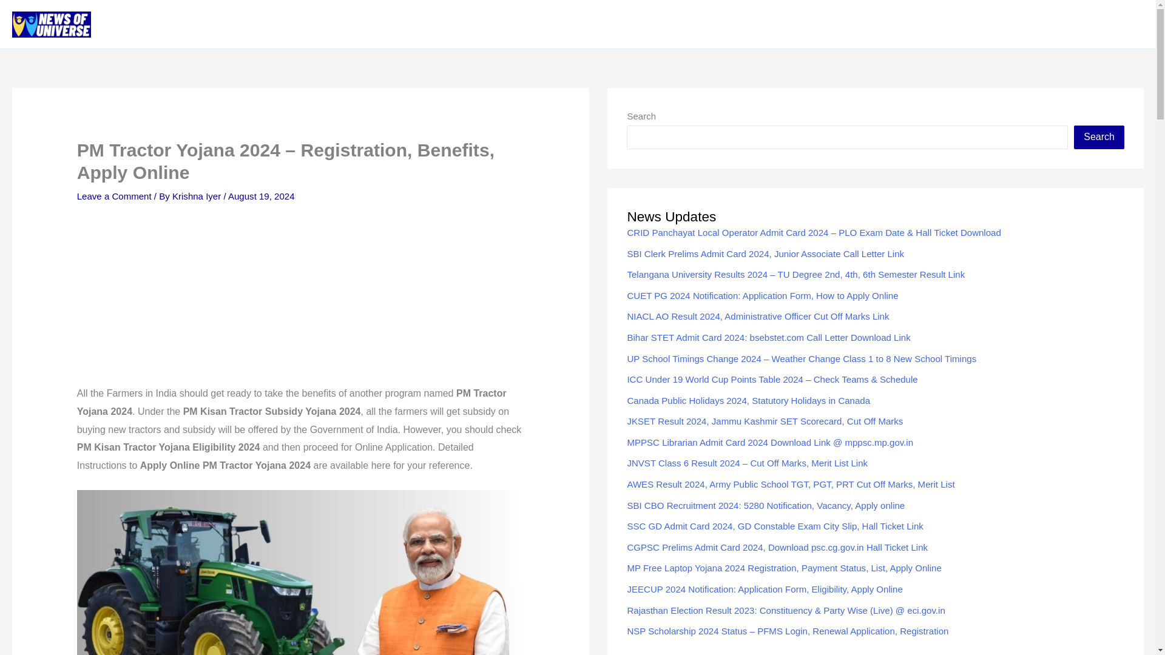  I want to click on Admit Card, so click(996, 24).